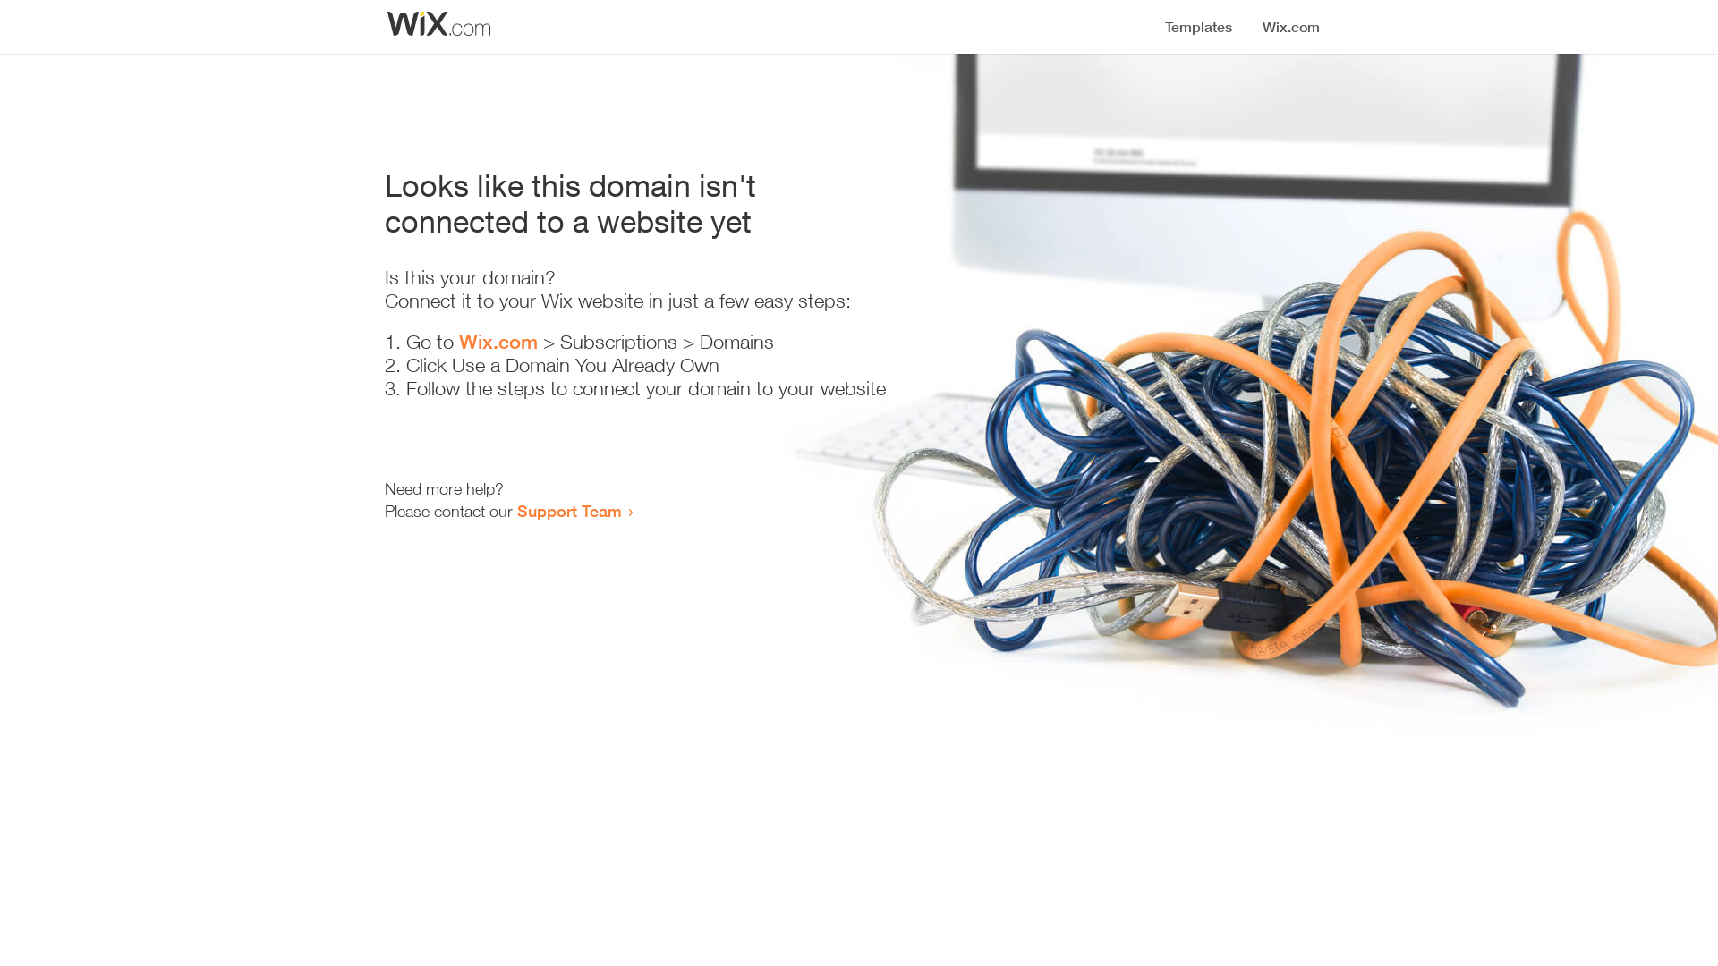 This screenshot has width=1718, height=966. I want to click on Wix.com, so click(498, 342).